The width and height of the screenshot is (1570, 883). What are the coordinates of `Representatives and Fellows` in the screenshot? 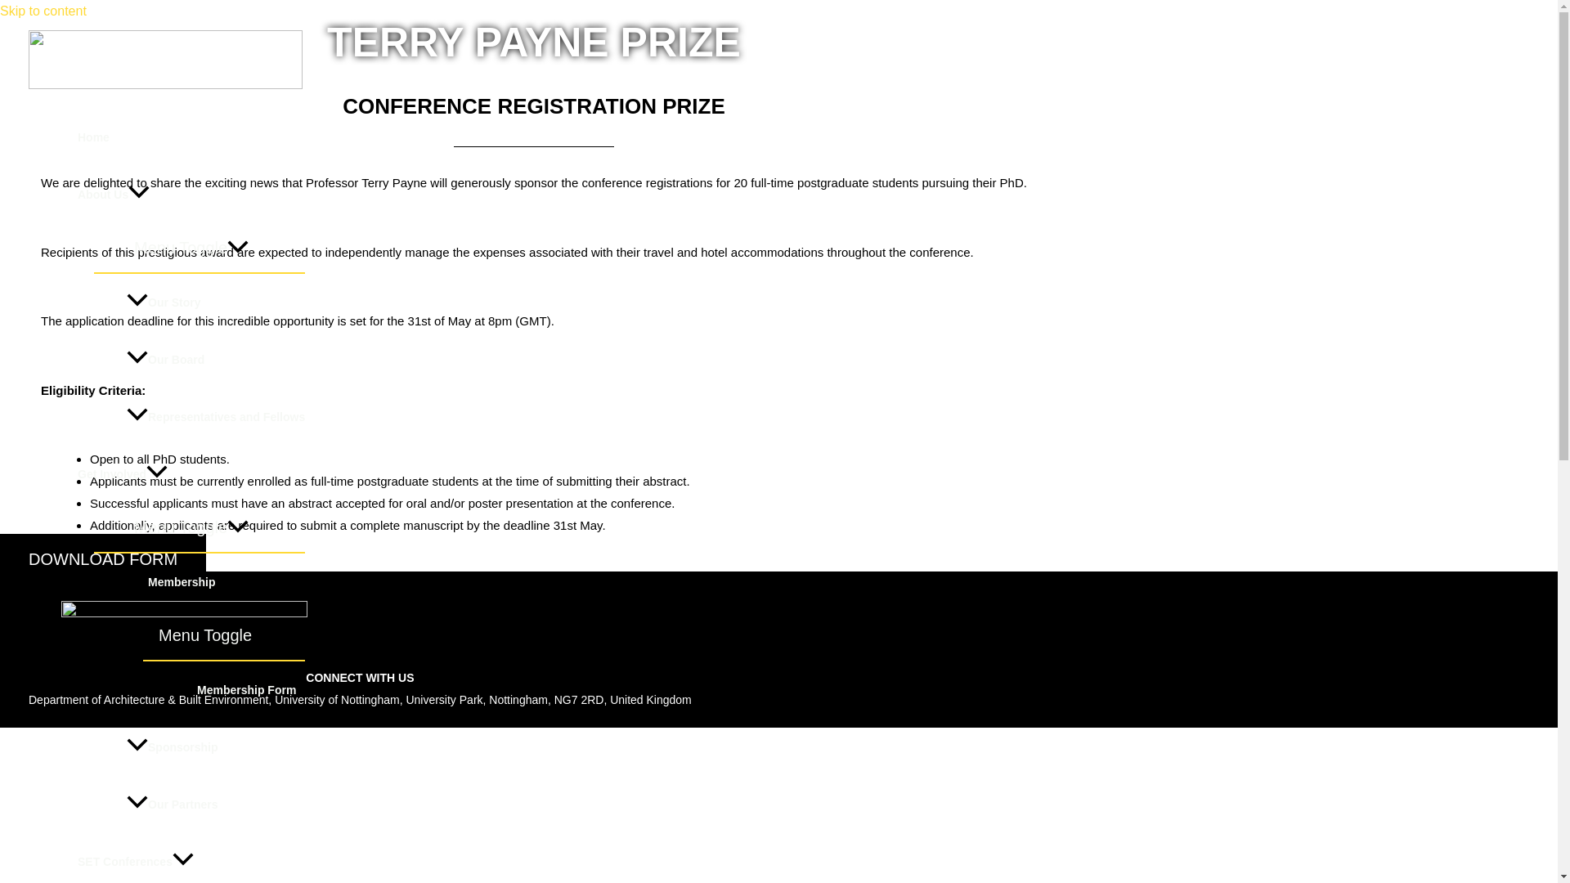 It's located at (216, 417).